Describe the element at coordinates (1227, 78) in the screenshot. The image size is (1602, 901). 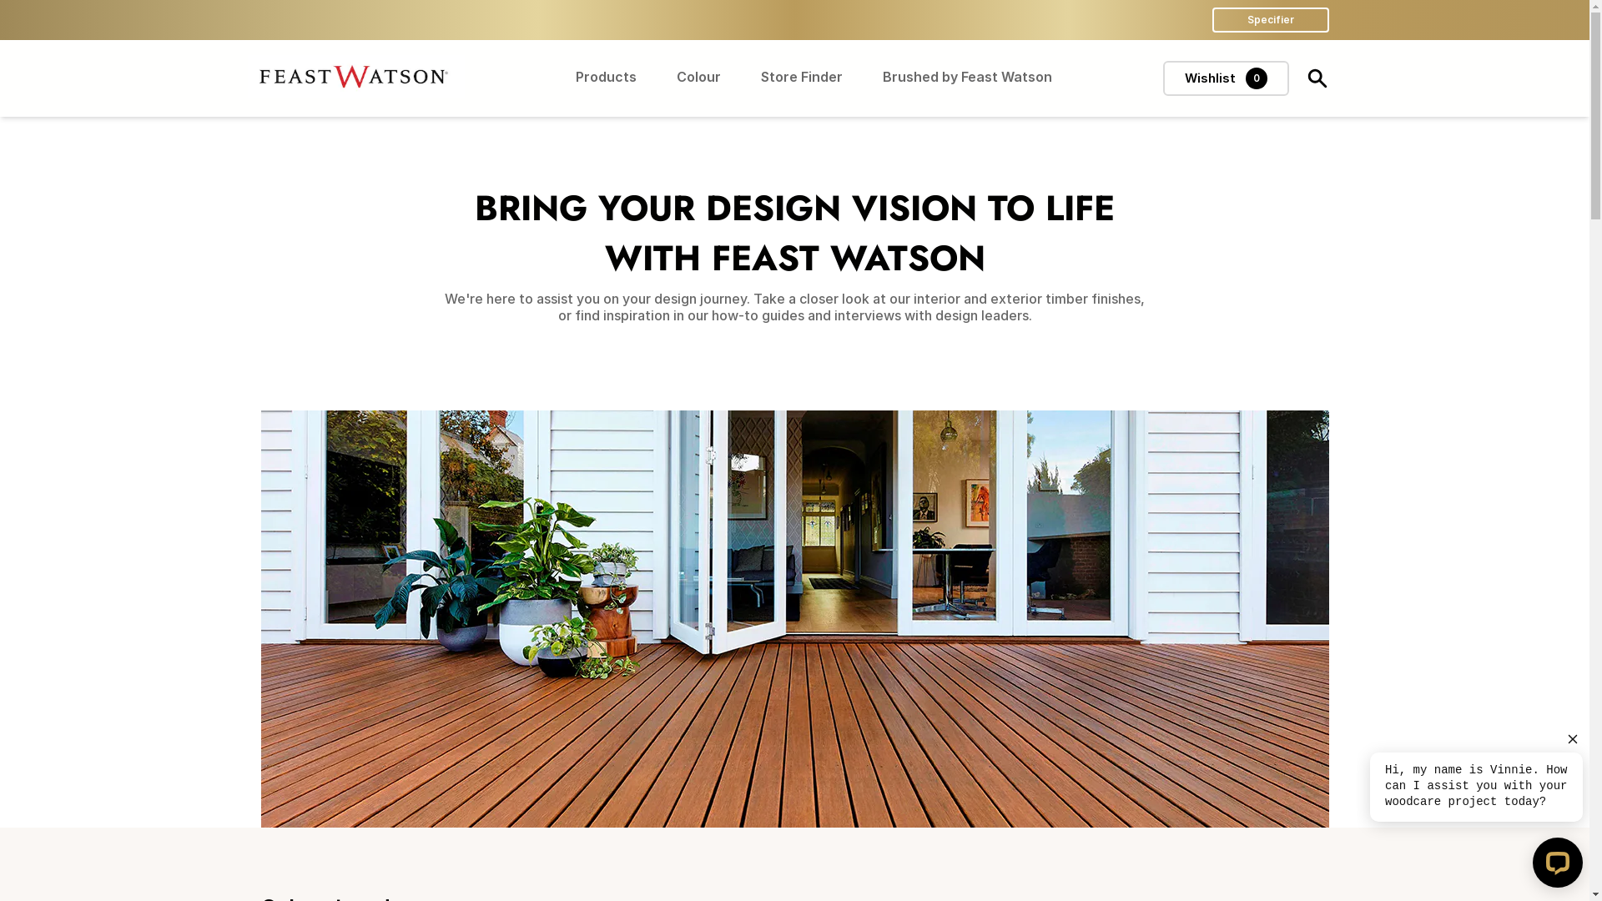
I see `Wishlist
0` at that location.